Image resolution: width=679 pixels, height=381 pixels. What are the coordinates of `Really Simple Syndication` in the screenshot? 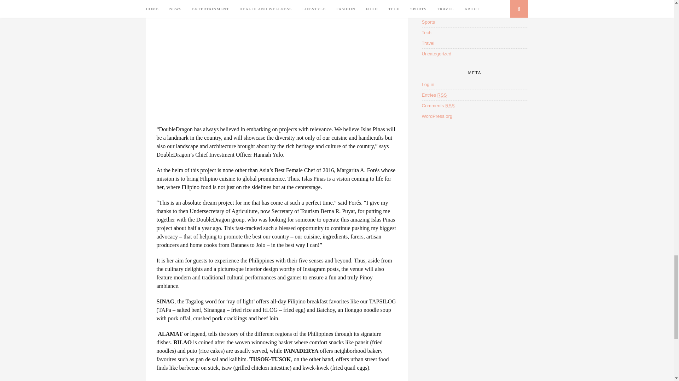 It's located at (450, 105).